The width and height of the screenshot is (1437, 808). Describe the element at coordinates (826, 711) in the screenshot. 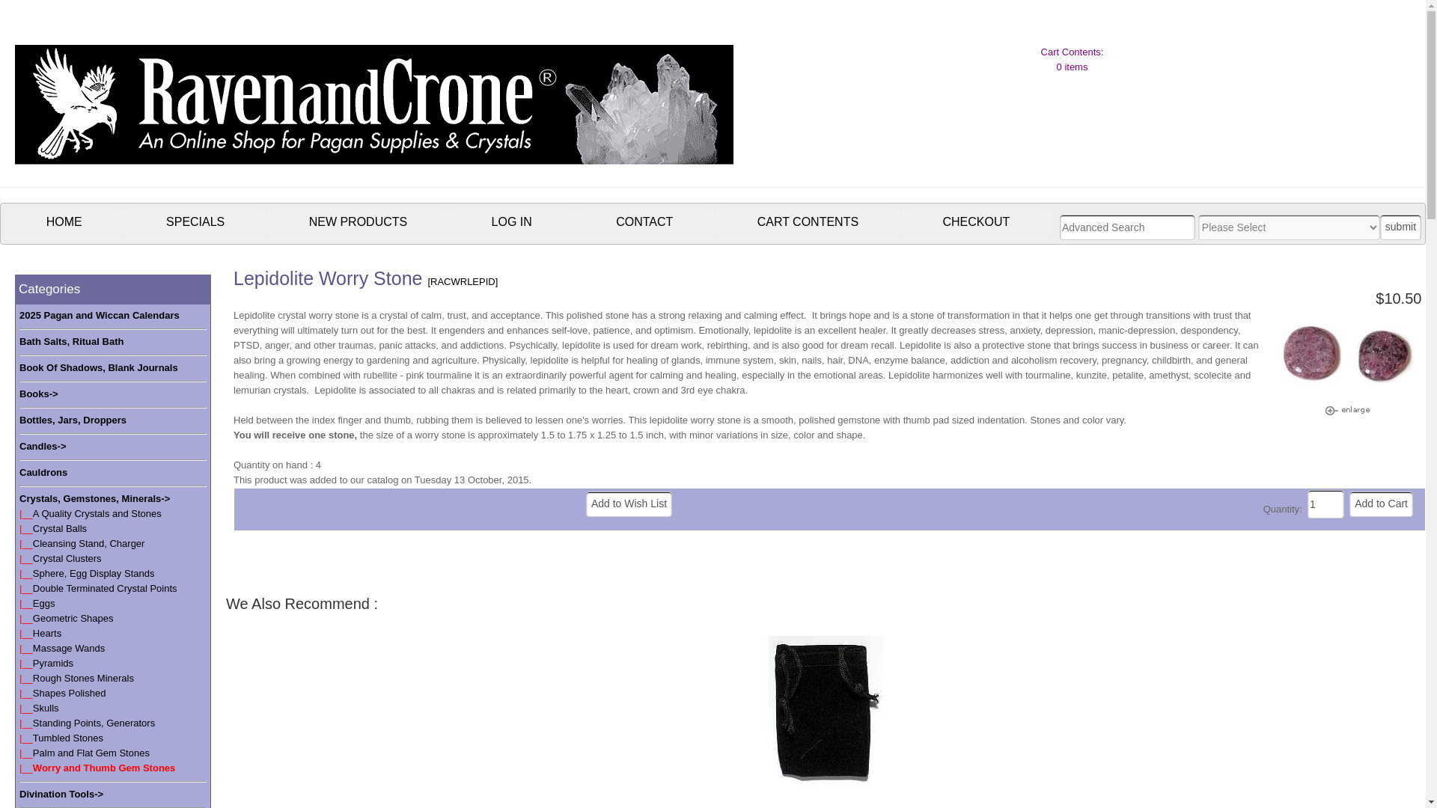

I see ` RV34BK: Black Velveteen Bag 3 x 4 ` at that location.